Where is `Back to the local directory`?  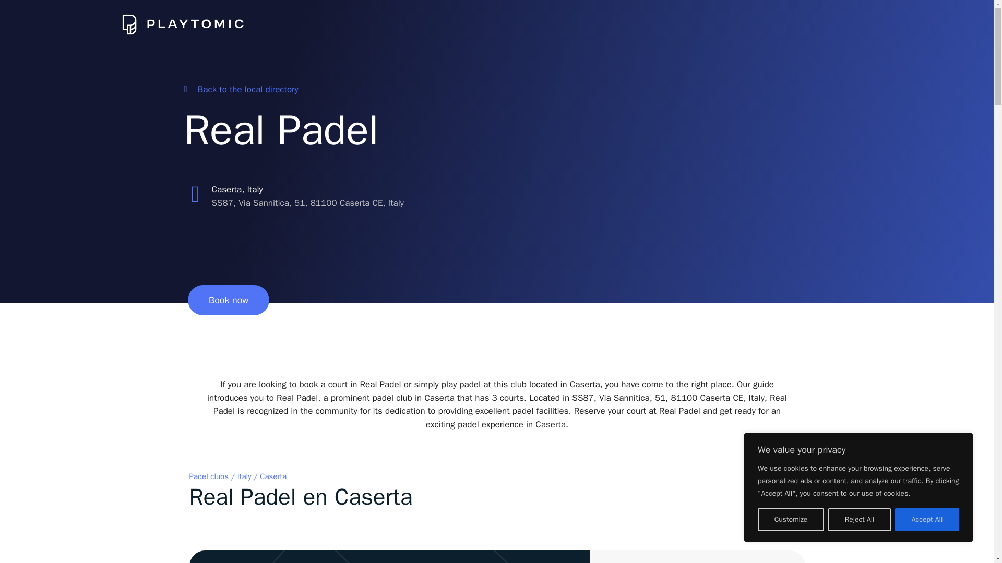 Back to the local directory is located at coordinates (240, 89).